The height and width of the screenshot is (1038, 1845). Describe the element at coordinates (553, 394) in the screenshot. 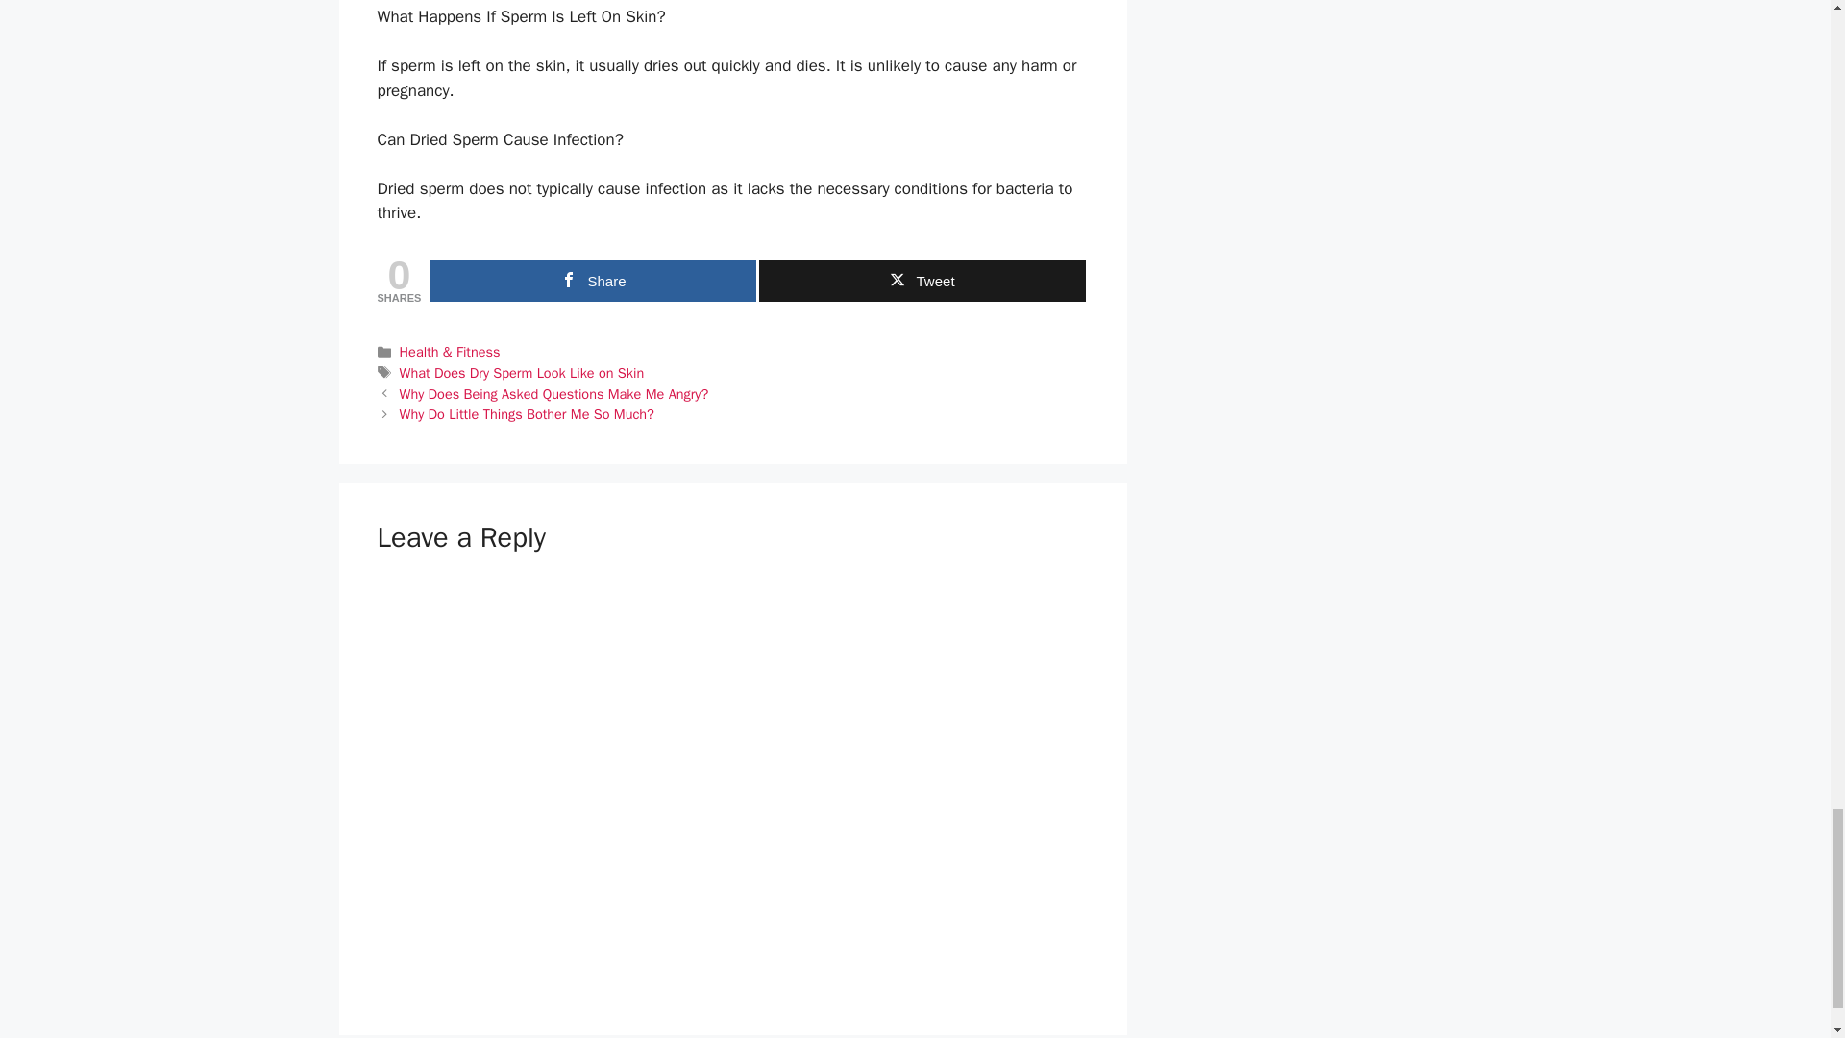

I see `Why Does Being Asked Questions Make Me Angry?` at that location.